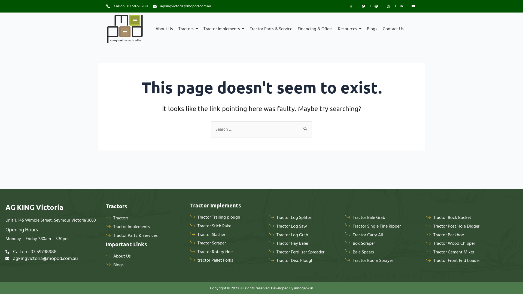 The height and width of the screenshot is (294, 523). I want to click on Tractor Rock Bucket, so click(464, 218).